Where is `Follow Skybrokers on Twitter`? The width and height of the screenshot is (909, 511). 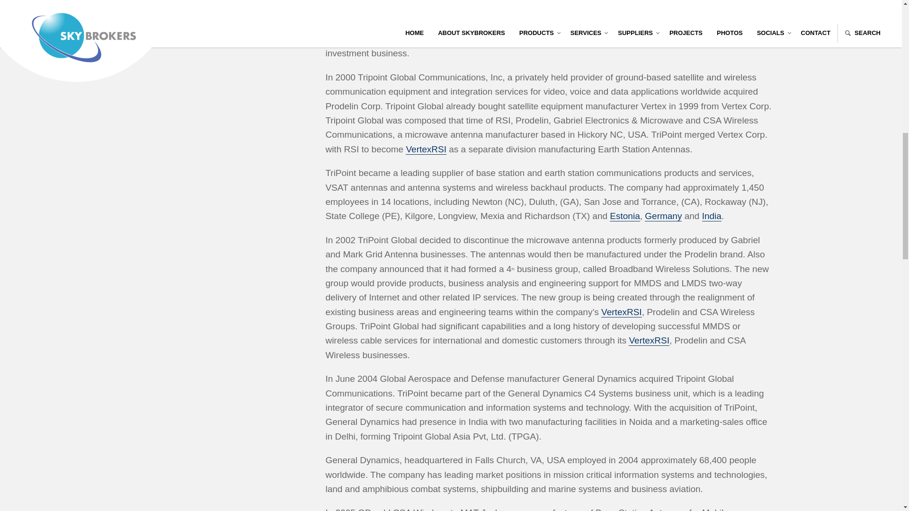
Follow Skybrokers on Twitter is located at coordinates (155, 3).